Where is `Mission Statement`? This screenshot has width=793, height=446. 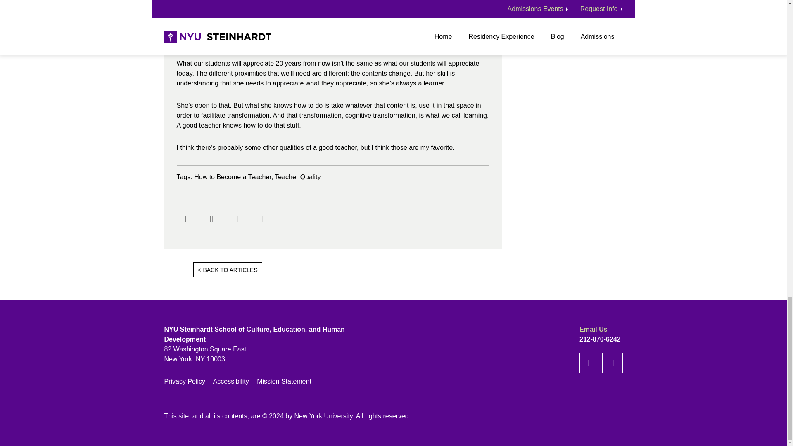
Mission Statement is located at coordinates (284, 381).